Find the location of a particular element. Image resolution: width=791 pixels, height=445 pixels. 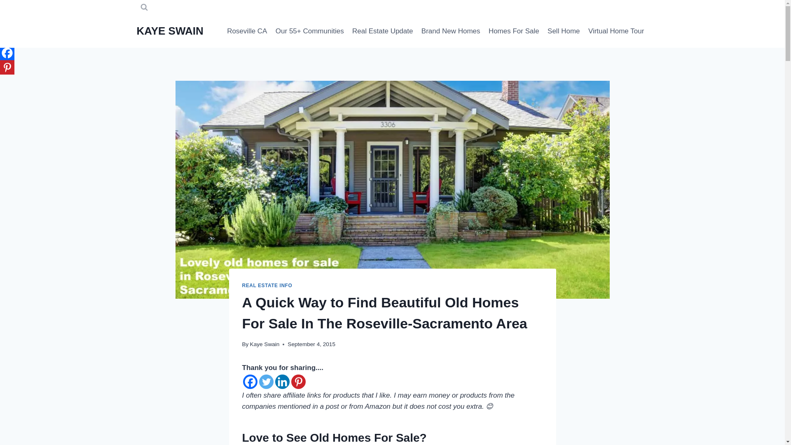

Homes For Sale is located at coordinates (514, 31).